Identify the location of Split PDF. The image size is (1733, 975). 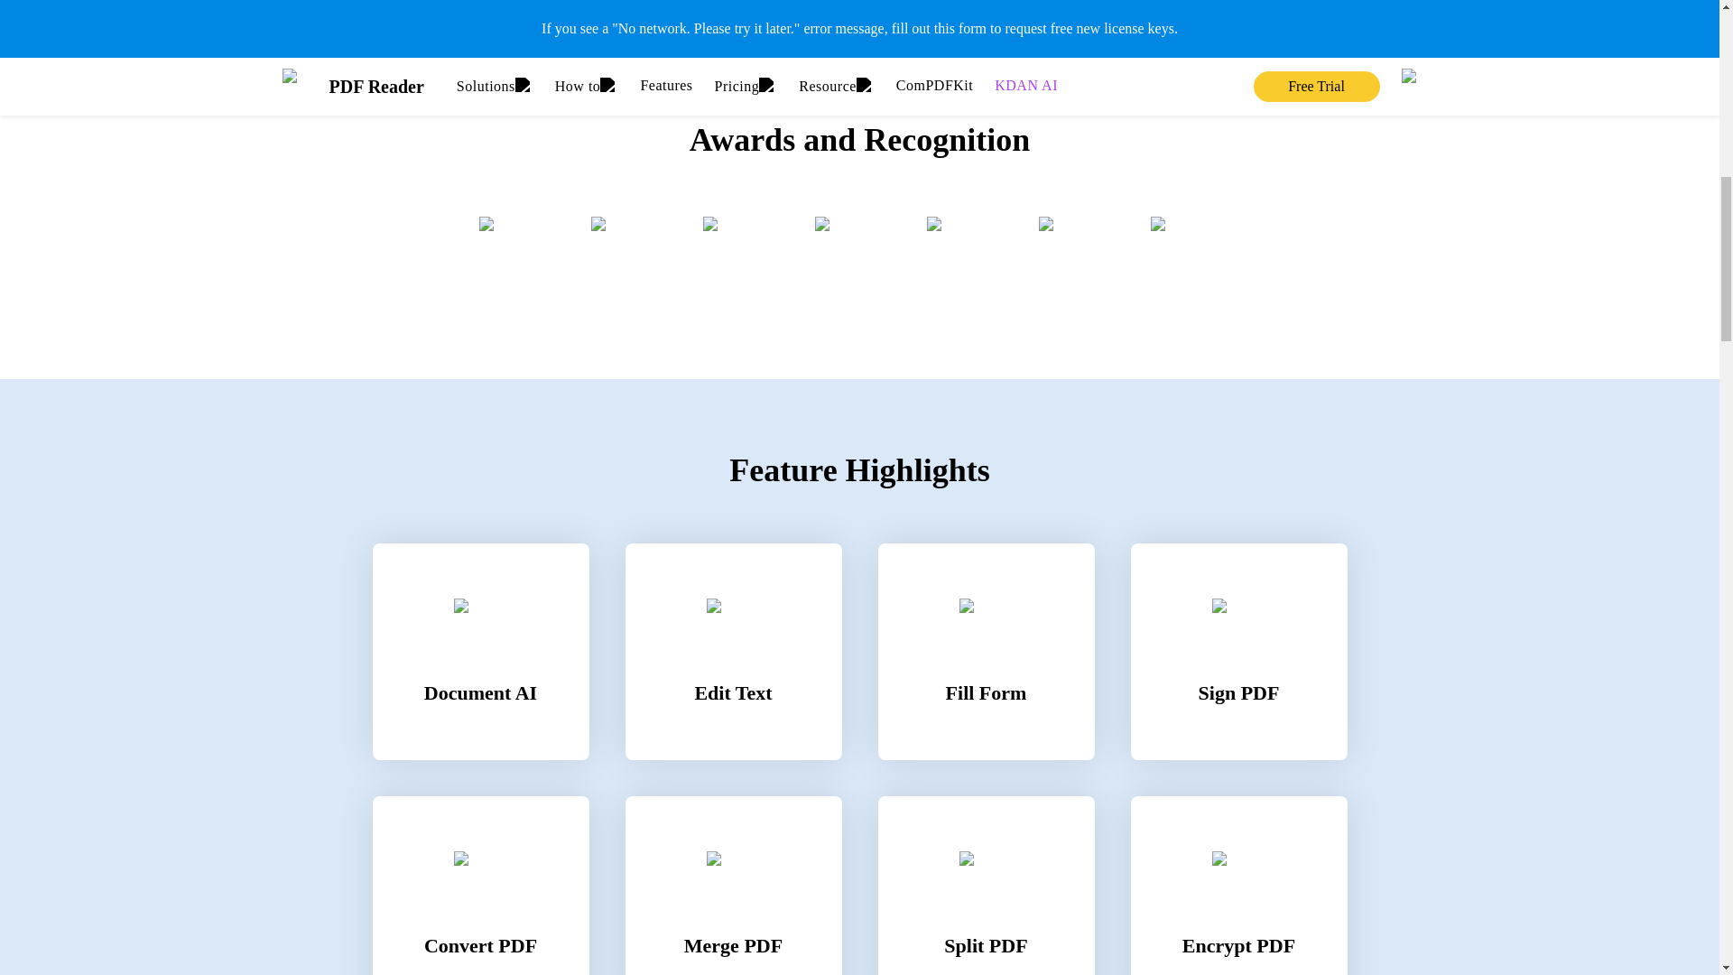
(985, 886).